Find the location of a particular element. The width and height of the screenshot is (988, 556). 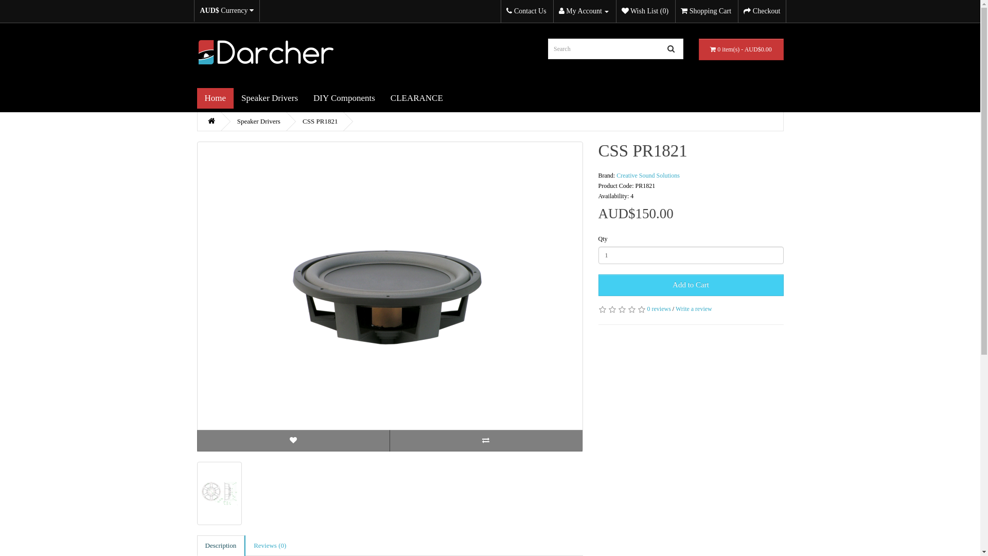

CLEARANCE is located at coordinates (417, 98).